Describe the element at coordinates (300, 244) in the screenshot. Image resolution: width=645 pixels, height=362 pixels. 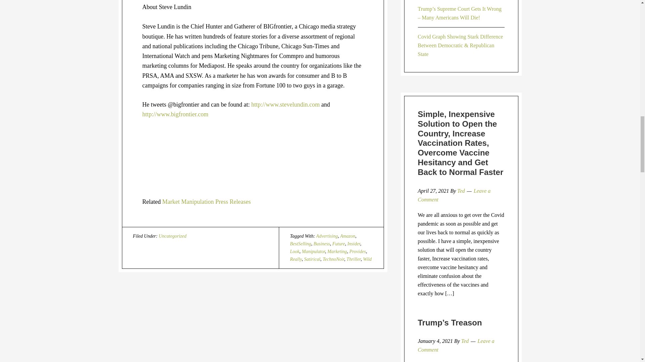
I see `BestSelling` at that location.